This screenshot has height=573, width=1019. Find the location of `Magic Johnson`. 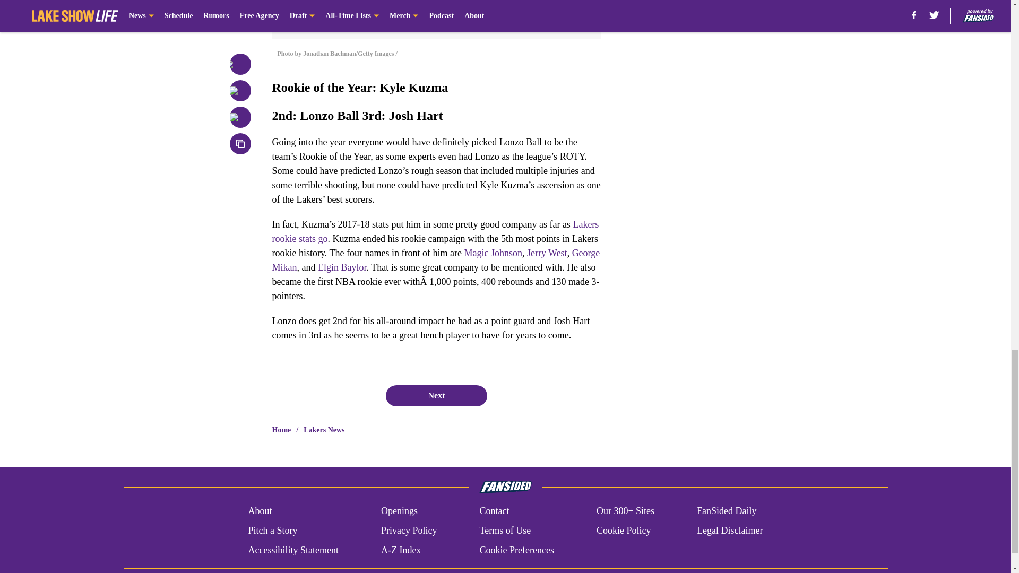

Magic Johnson is located at coordinates (493, 253).